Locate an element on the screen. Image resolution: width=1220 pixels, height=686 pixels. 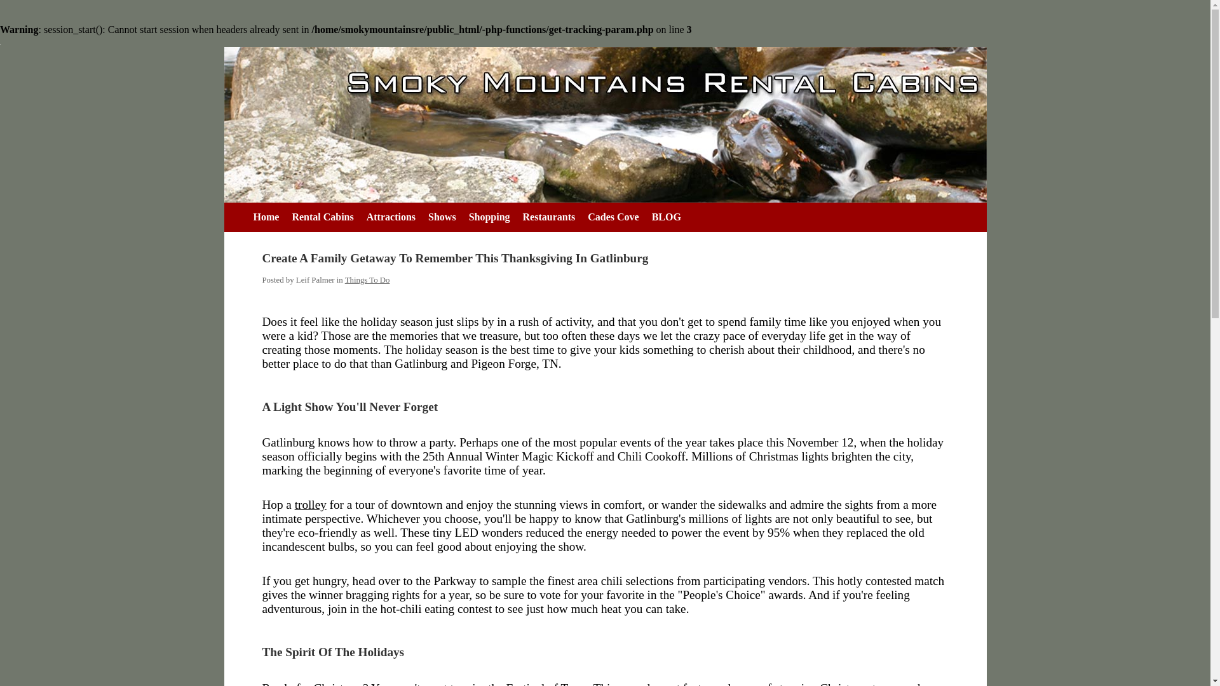
Home is located at coordinates (266, 217).